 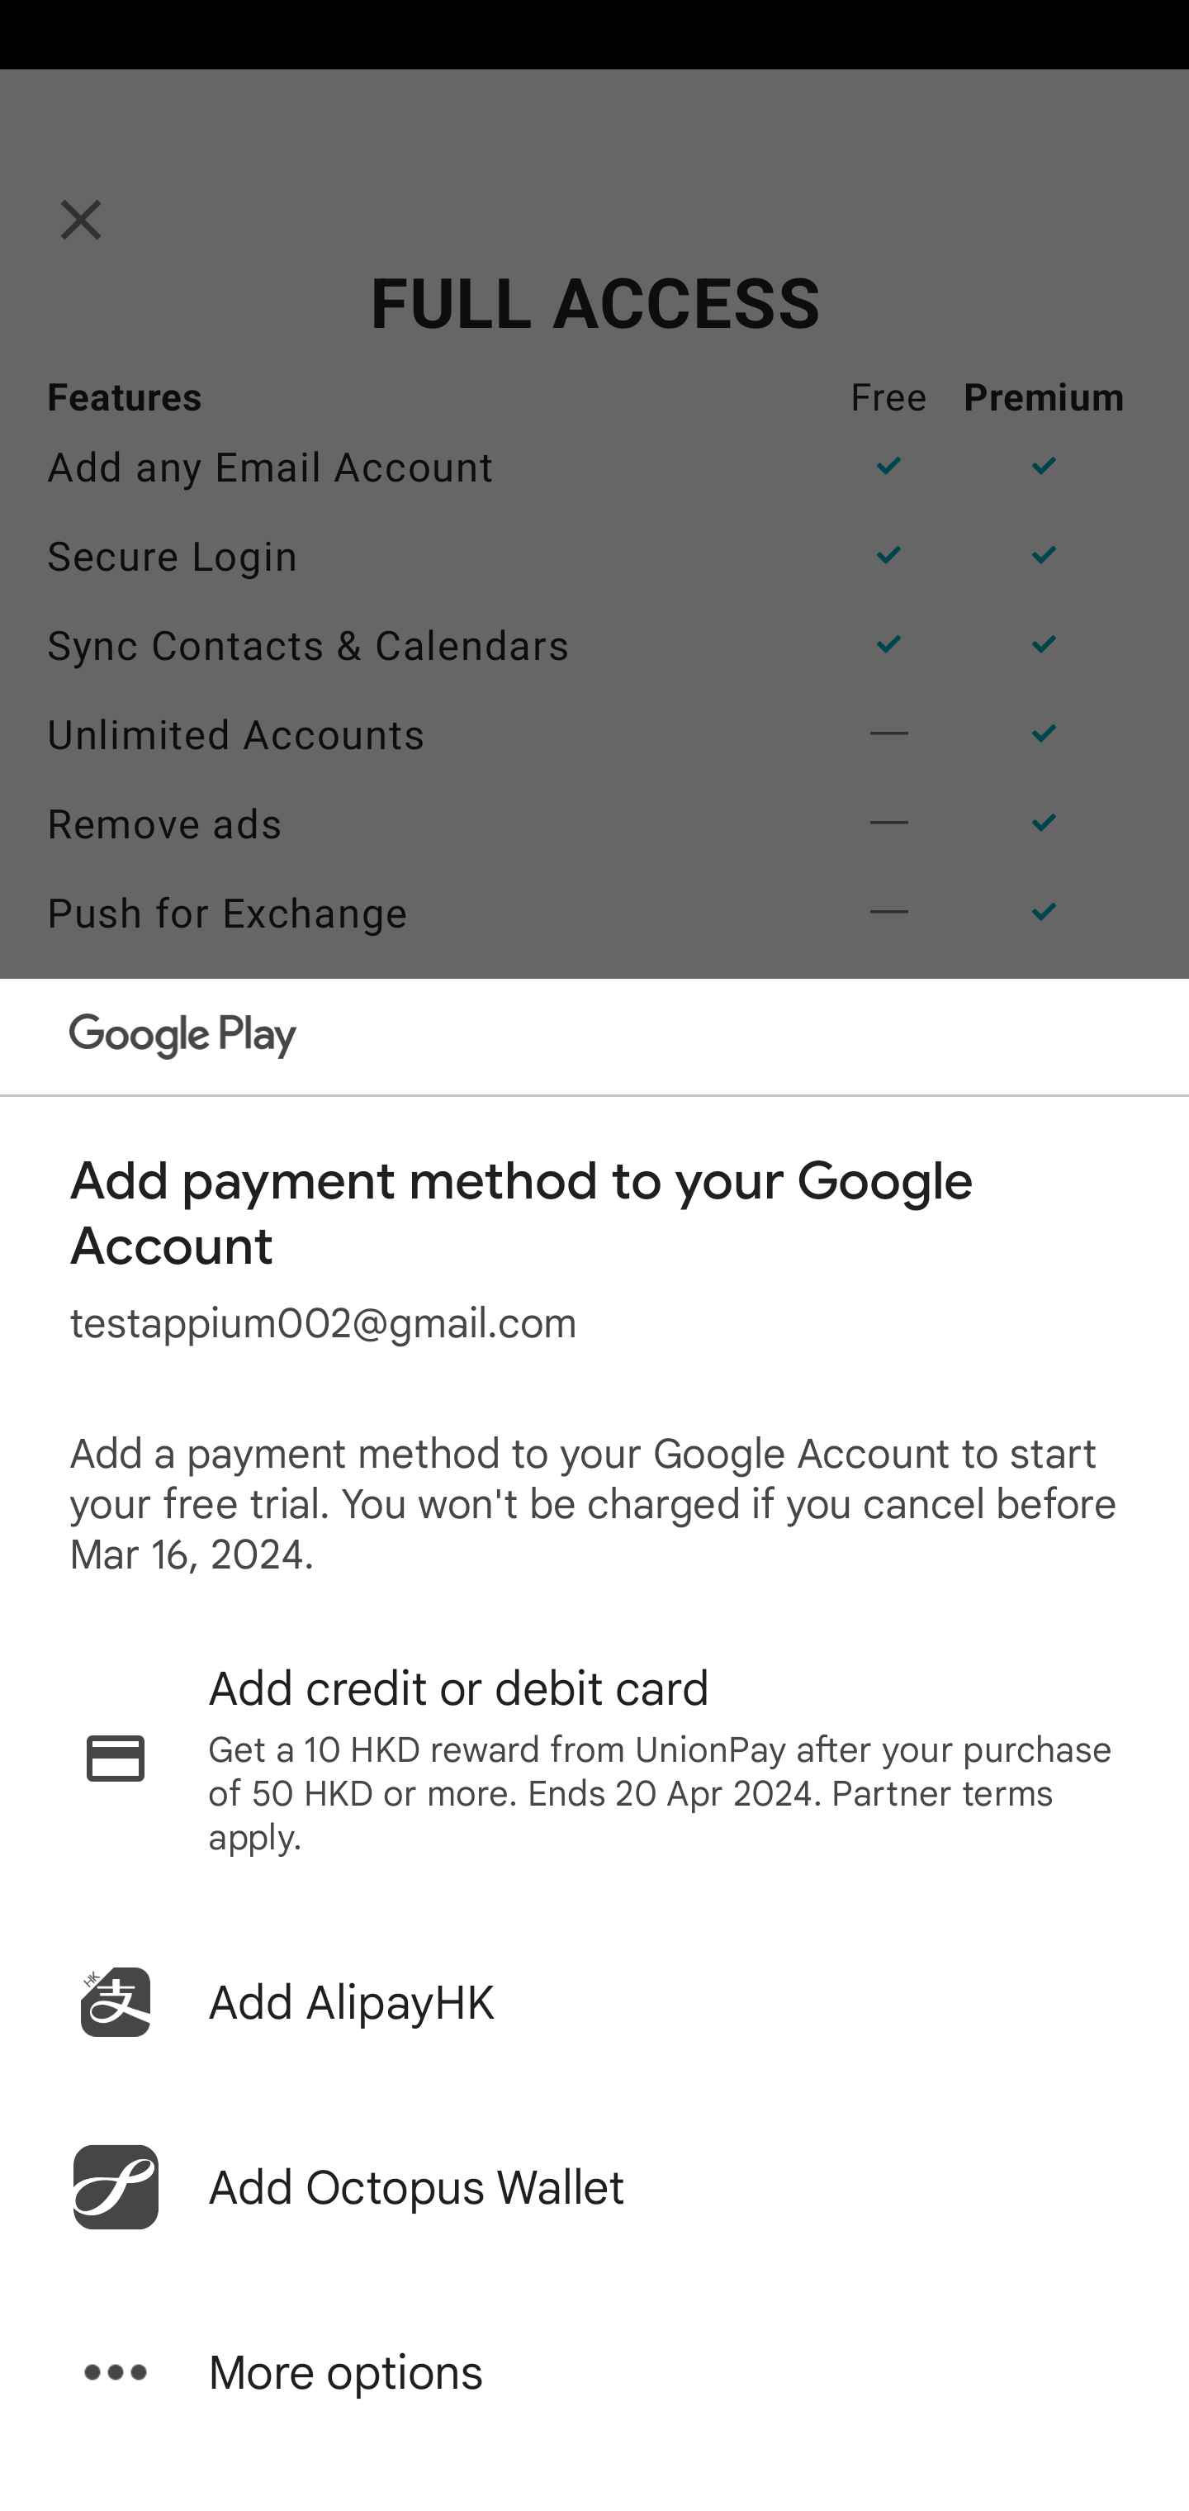 I want to click on Add Octopus Wallet, so click(x=594, y=2187).